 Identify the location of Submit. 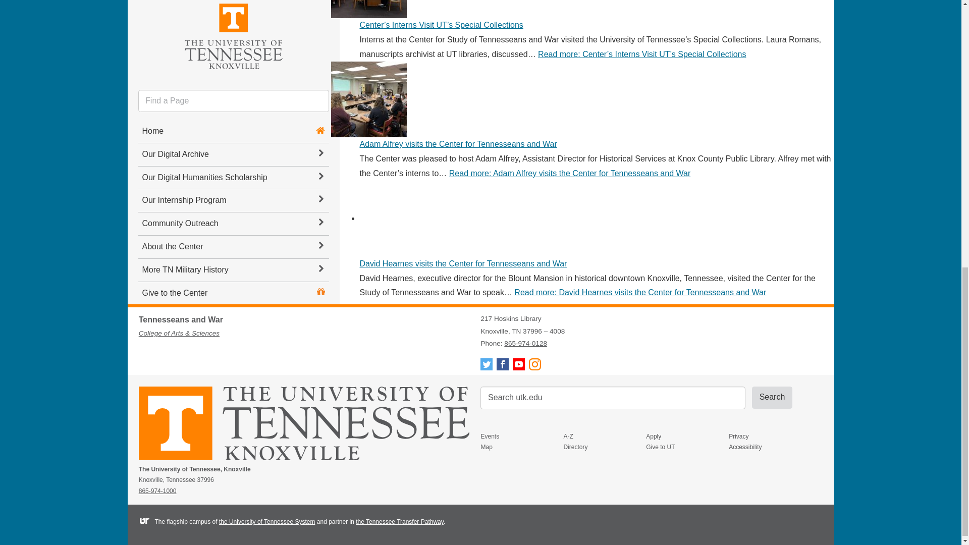
(772, 398).